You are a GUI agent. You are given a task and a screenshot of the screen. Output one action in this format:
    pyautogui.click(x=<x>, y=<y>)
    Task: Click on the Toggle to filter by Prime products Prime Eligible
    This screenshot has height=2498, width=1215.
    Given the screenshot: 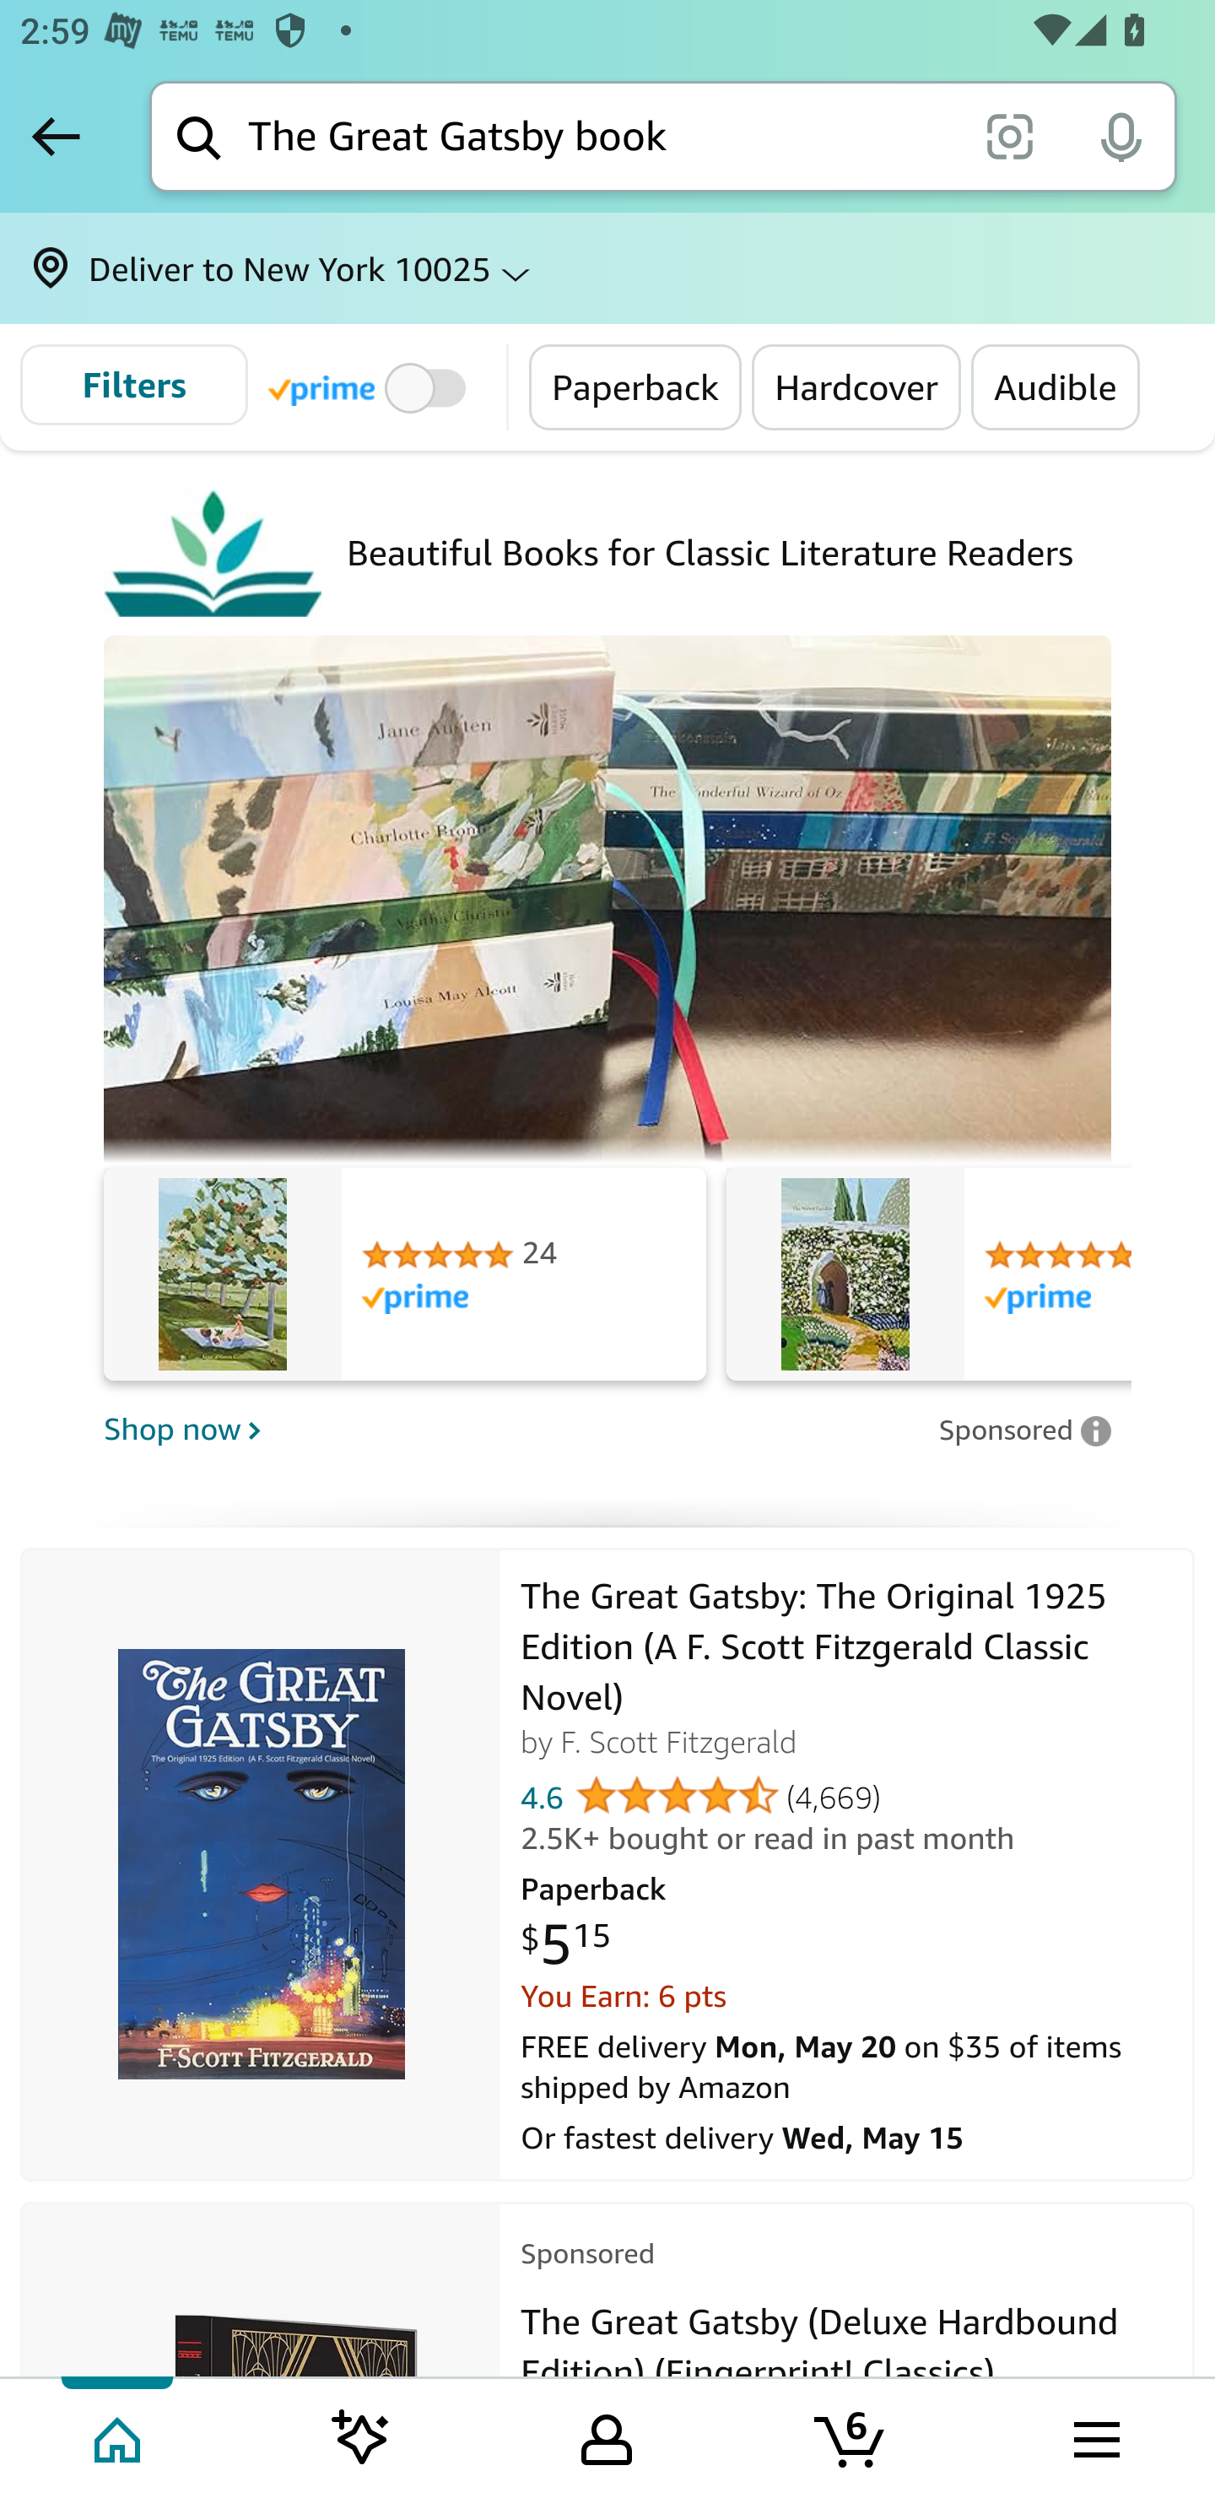 What is the action you would take?
    pyautogui.click(x=371, y=387)
    